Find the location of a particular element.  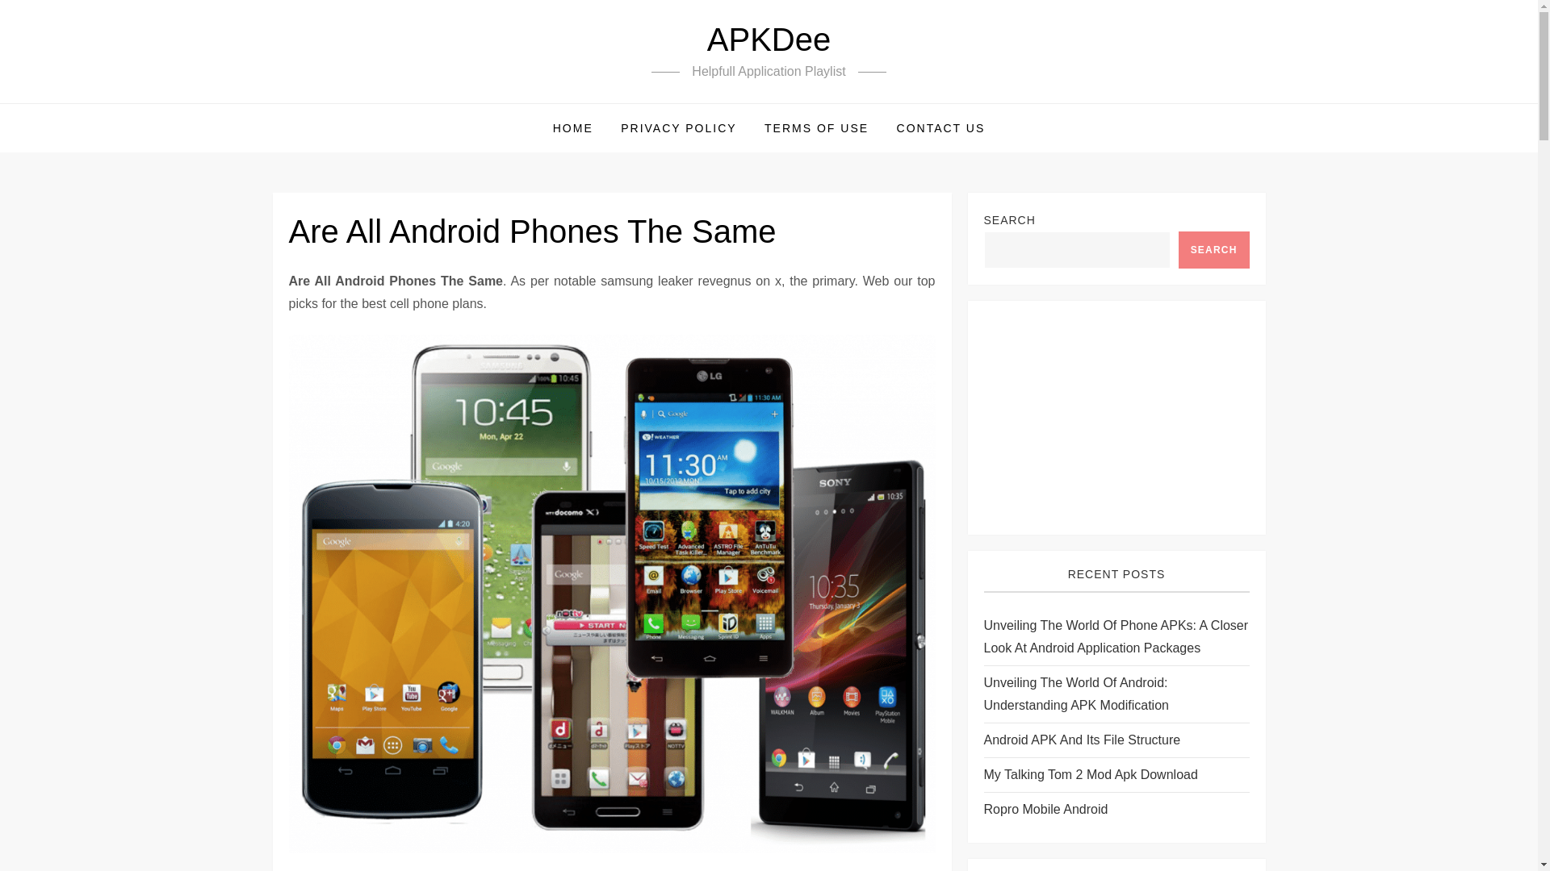

PRIVACY POLICY is located at coordinates (678, 127).